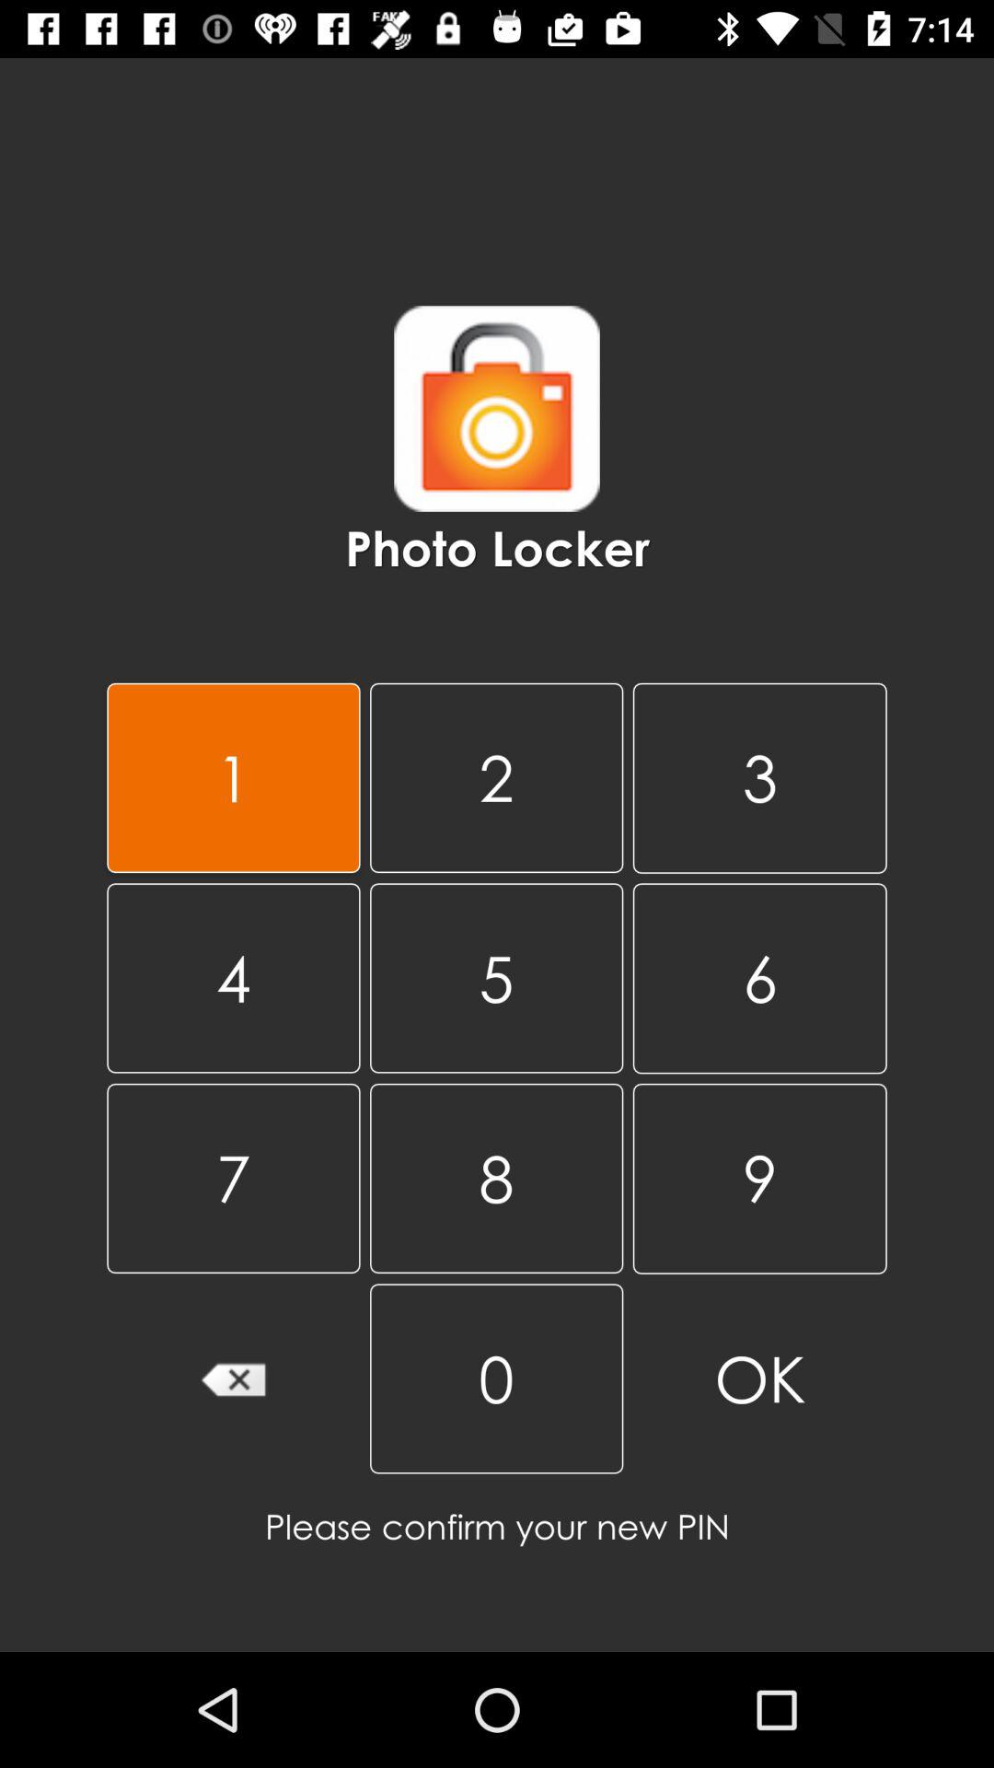 The width and height of the screenshot is (994, 1768). Describe the element at coordinates (234, 1378) in the screenshot. I see `delete the entered input` at that location.